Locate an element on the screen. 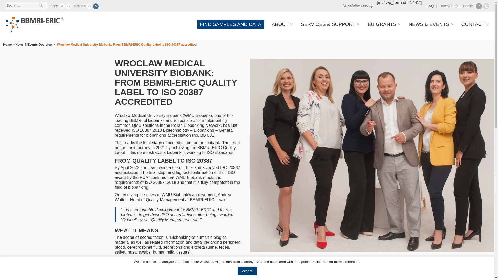  ABOUT is located at coordinates (280, 24).